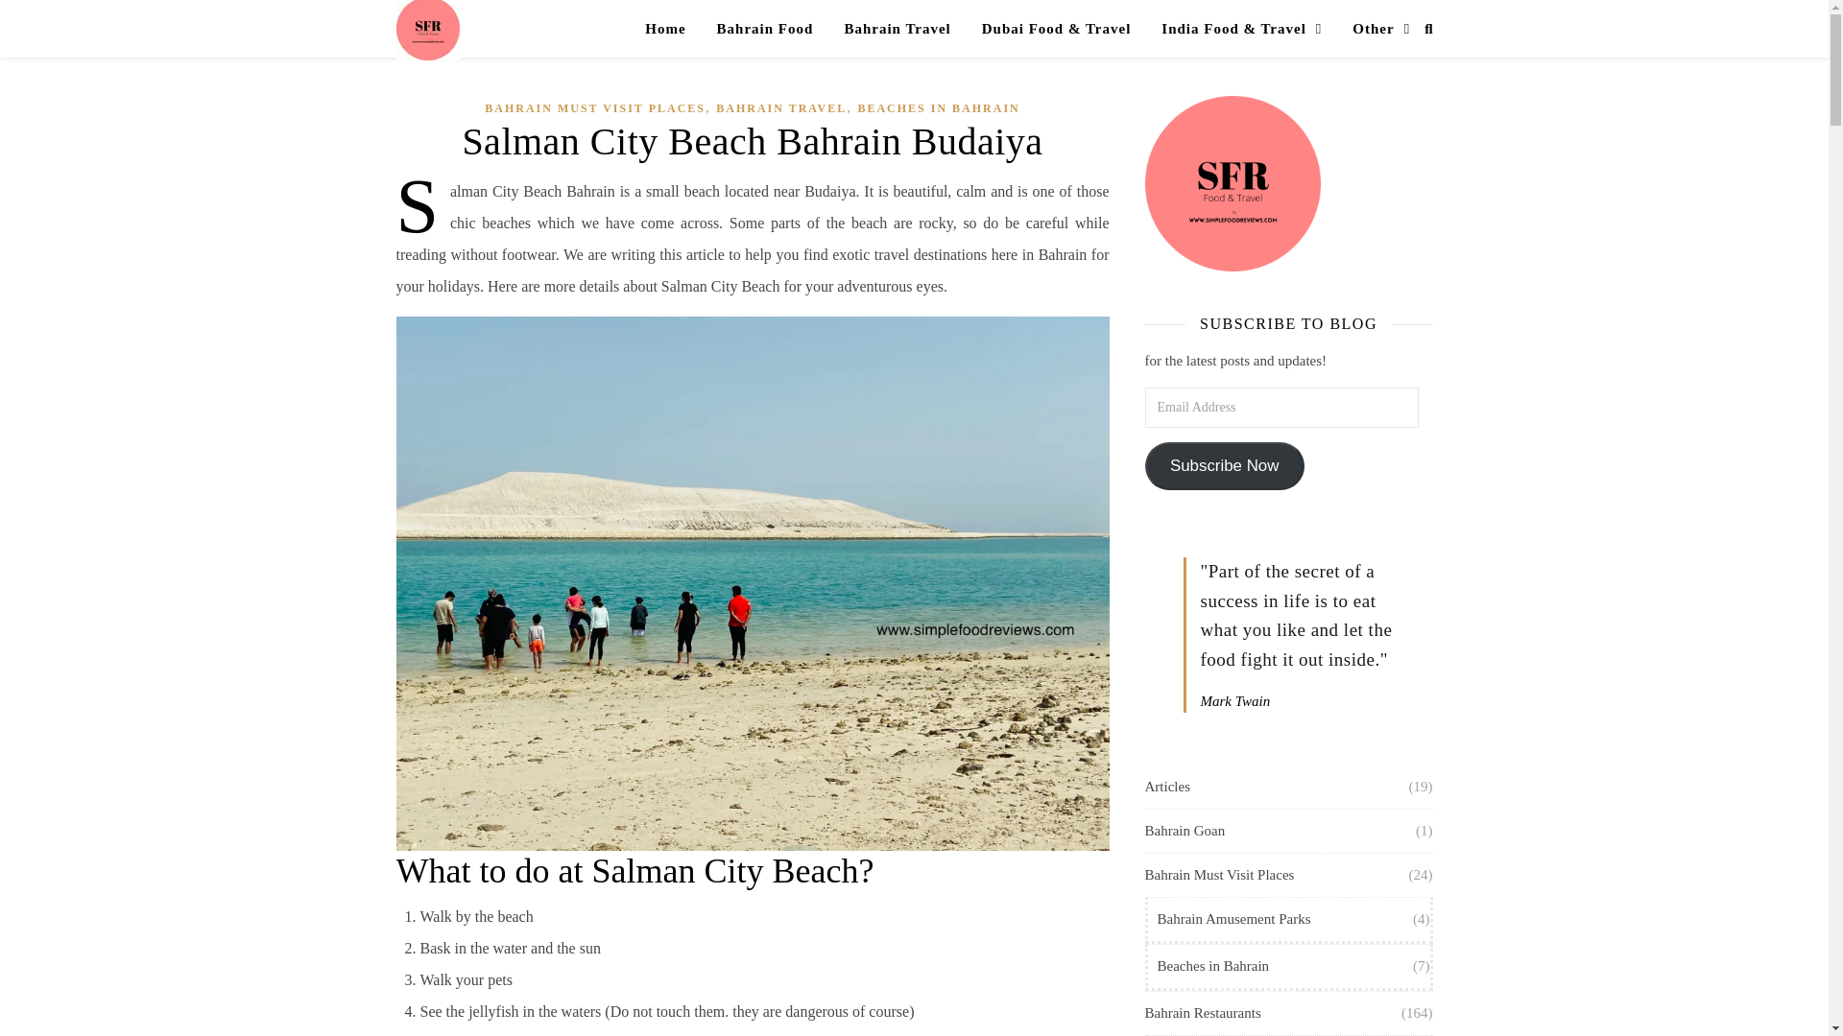 This screenshot has width=1843, height=1036. I want to click on Bahrain Travel, so click(897, 29).